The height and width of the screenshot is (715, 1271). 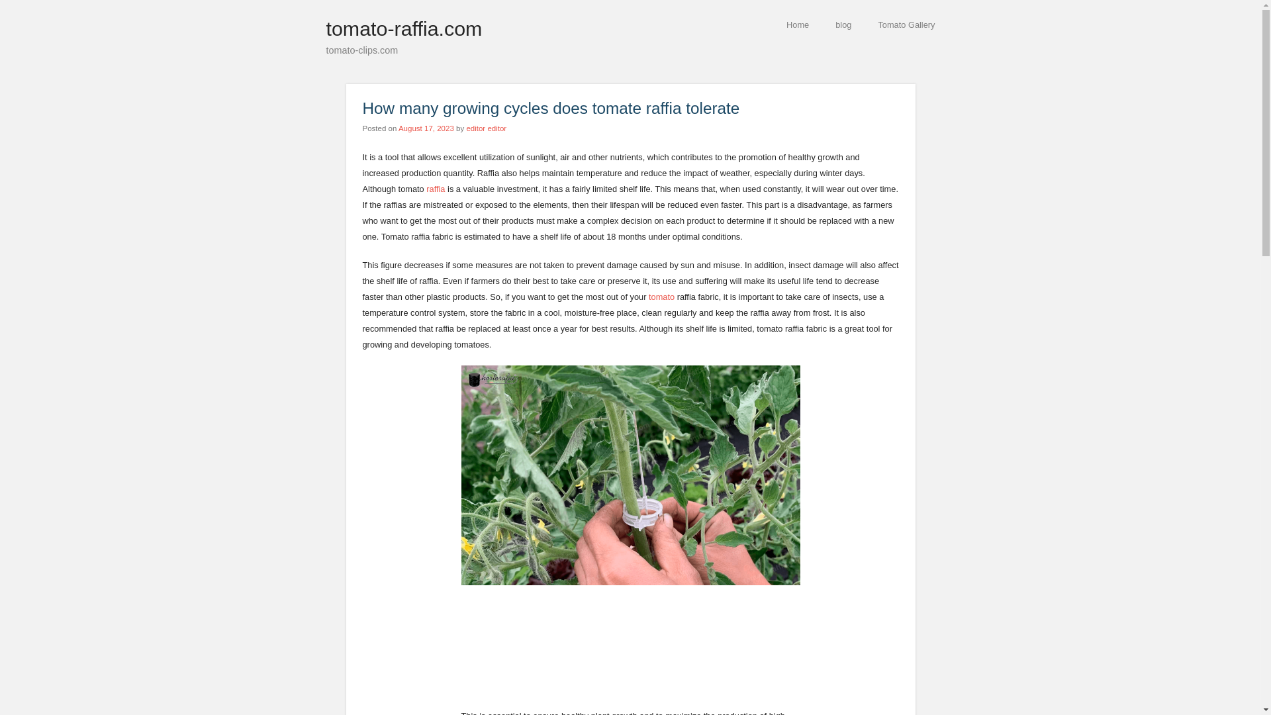 What do you see at coordinates (426, 128) in the screenshot?
I see `4:10 pm` at bounding box center [426, 128].